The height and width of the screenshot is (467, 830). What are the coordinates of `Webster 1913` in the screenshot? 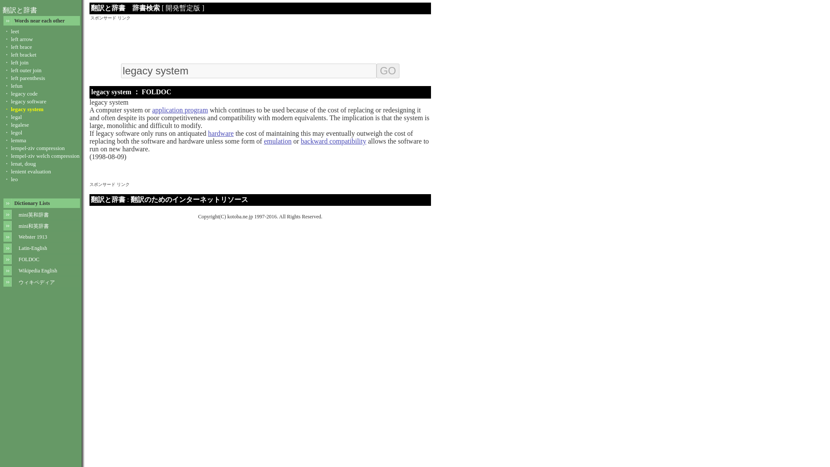 It's located at (33, 237).